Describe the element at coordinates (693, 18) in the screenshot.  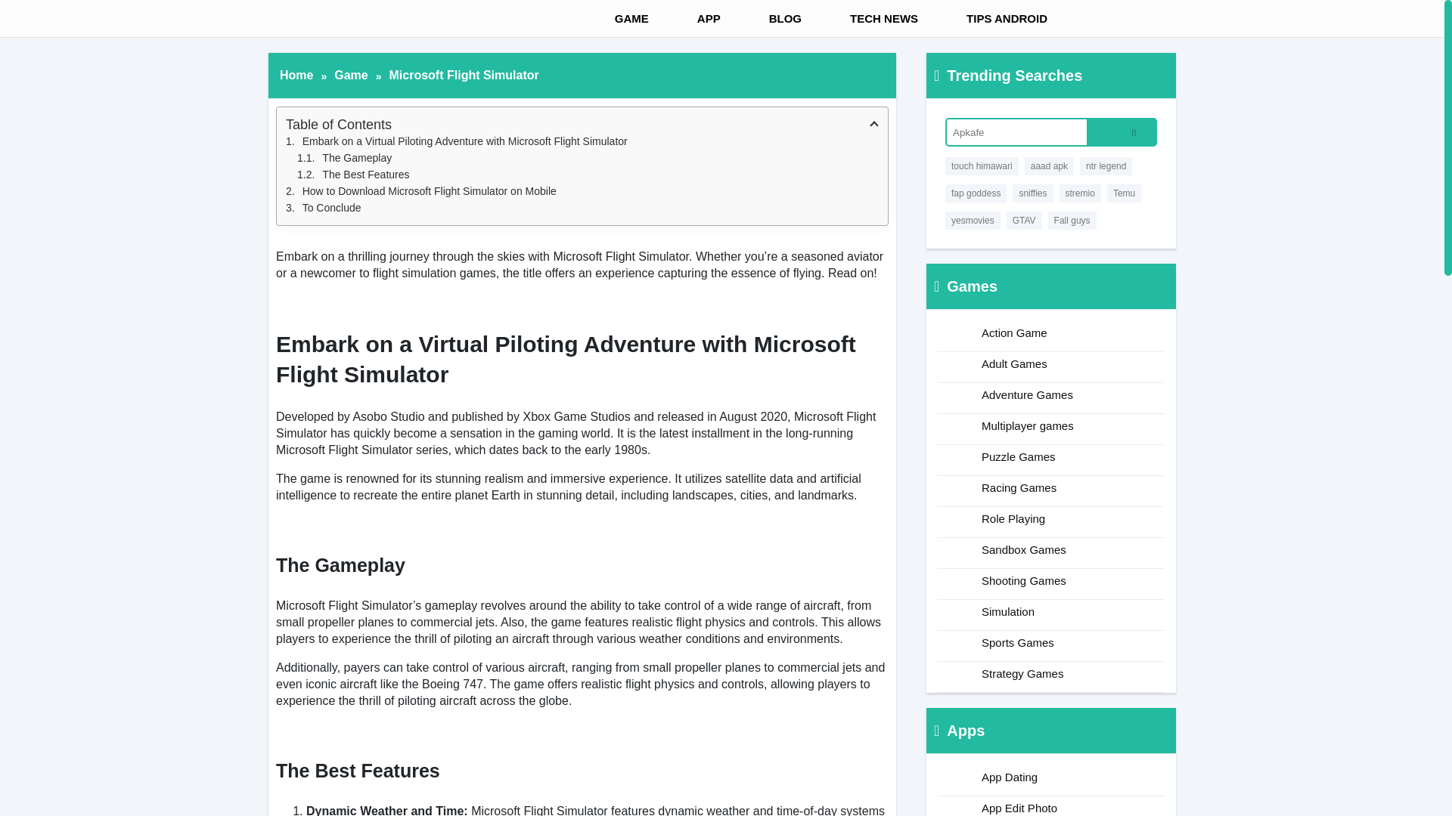
I see `APP` at that location.